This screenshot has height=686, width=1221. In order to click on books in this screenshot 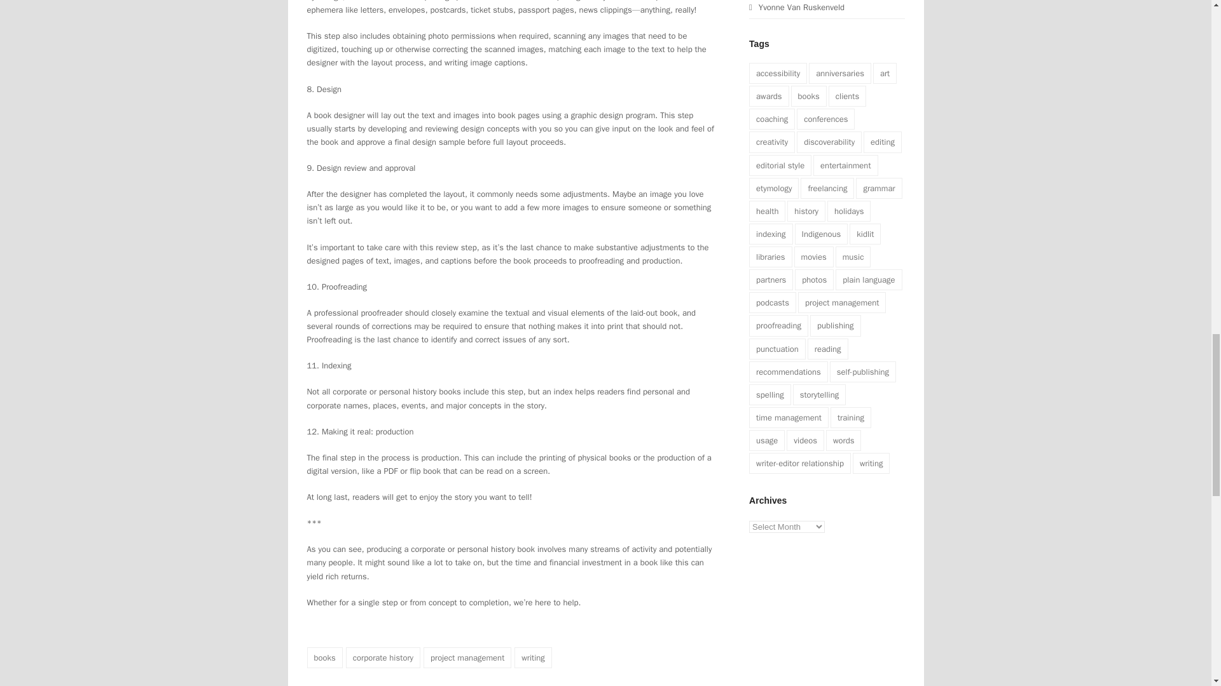, I will do `click(324, 657)`.